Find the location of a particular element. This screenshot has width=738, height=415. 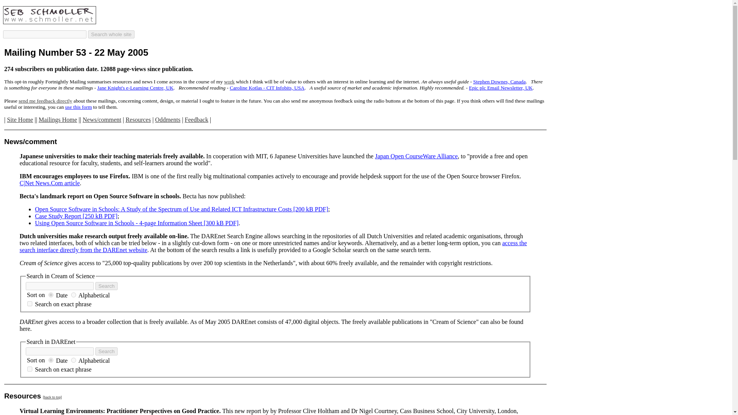

title is located at coordinates (73, 295).